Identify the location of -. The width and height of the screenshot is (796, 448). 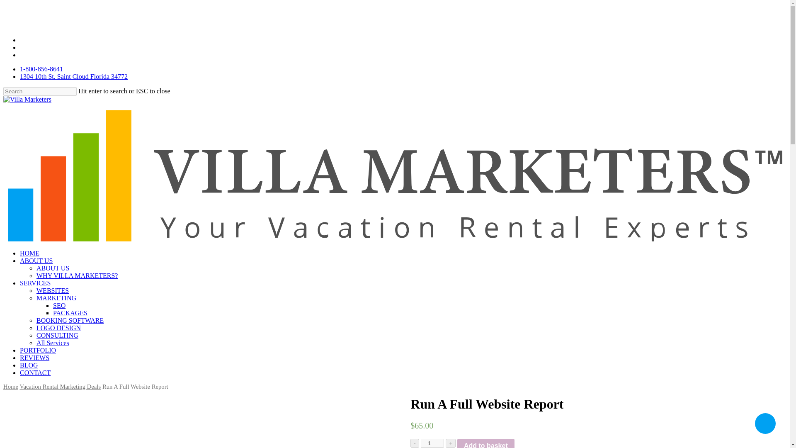
(415, 443).